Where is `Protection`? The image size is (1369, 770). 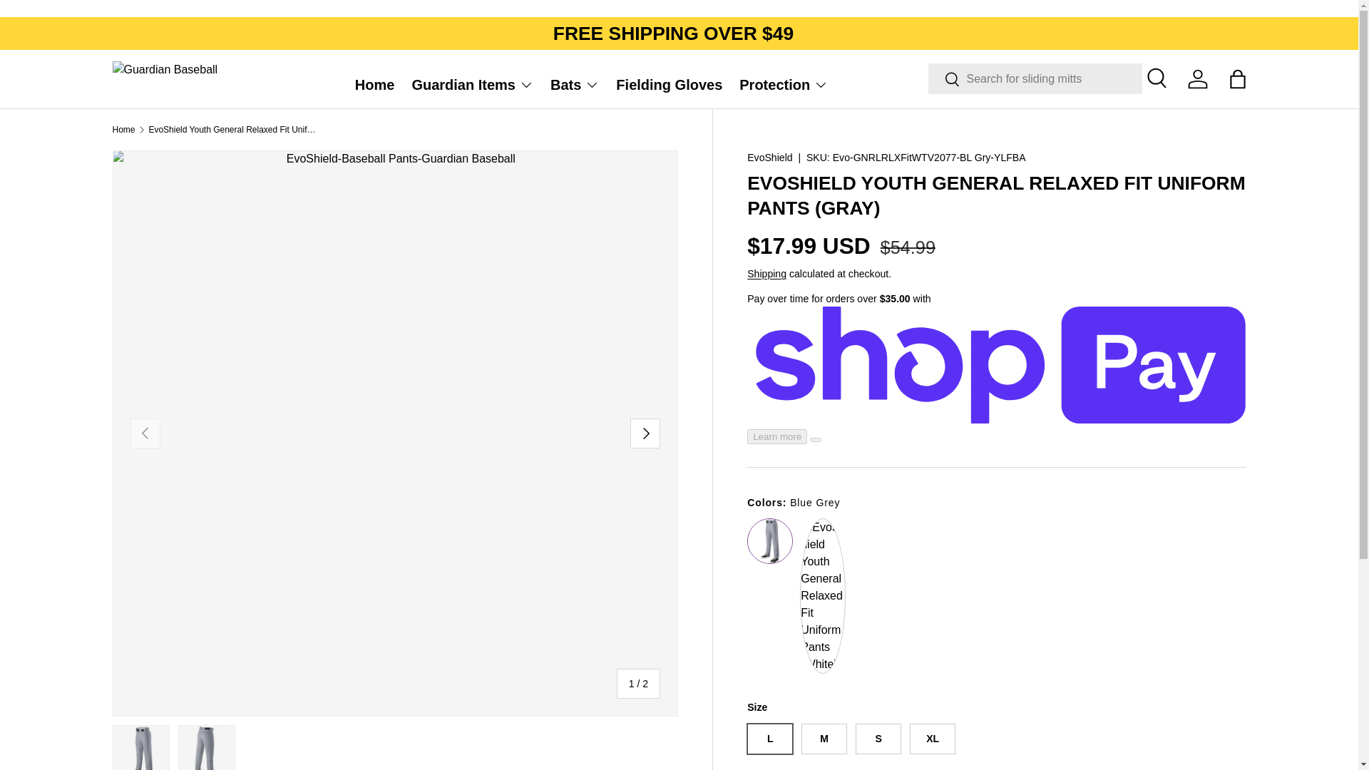 Protection is located at coordinates (783, 85).